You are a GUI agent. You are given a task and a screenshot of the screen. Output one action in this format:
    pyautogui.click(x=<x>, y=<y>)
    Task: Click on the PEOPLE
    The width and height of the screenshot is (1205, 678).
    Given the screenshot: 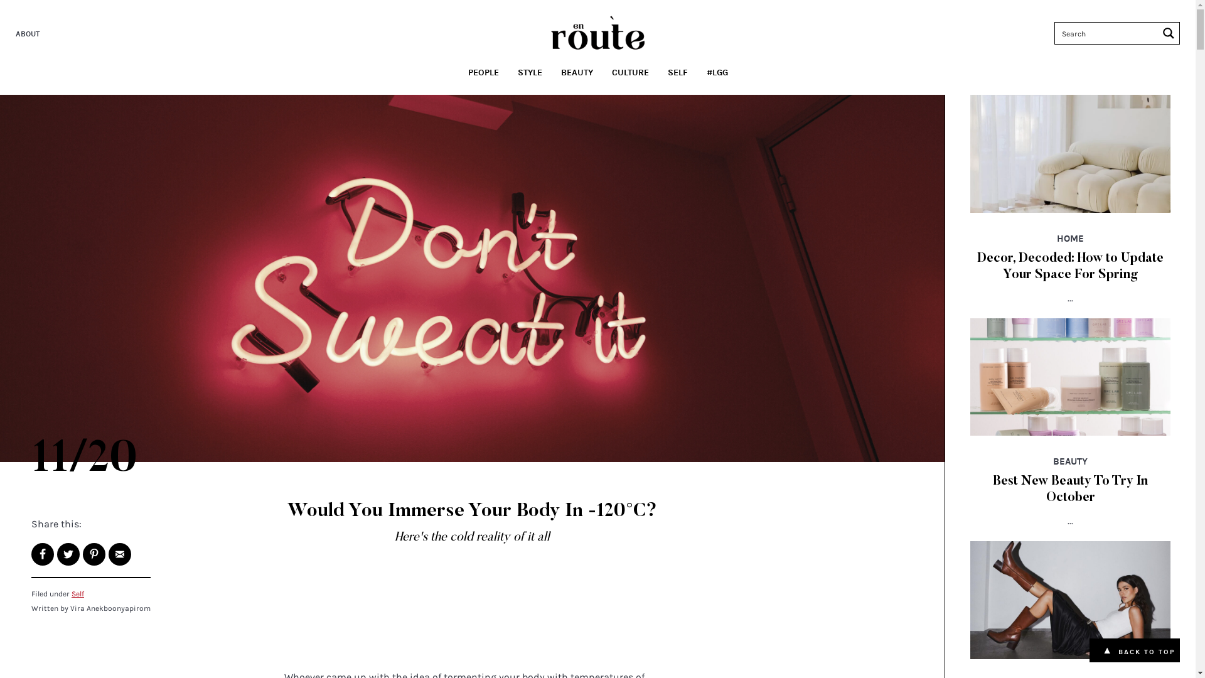 What is the action you would take?
    pyautogui.click(x=483, y=73)
    